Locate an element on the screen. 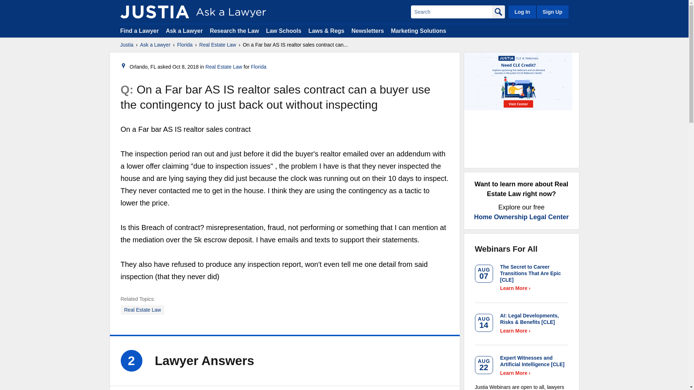 This screenshot has width=694, height=390. Real Estate Law is located at coordinates (143, 310).